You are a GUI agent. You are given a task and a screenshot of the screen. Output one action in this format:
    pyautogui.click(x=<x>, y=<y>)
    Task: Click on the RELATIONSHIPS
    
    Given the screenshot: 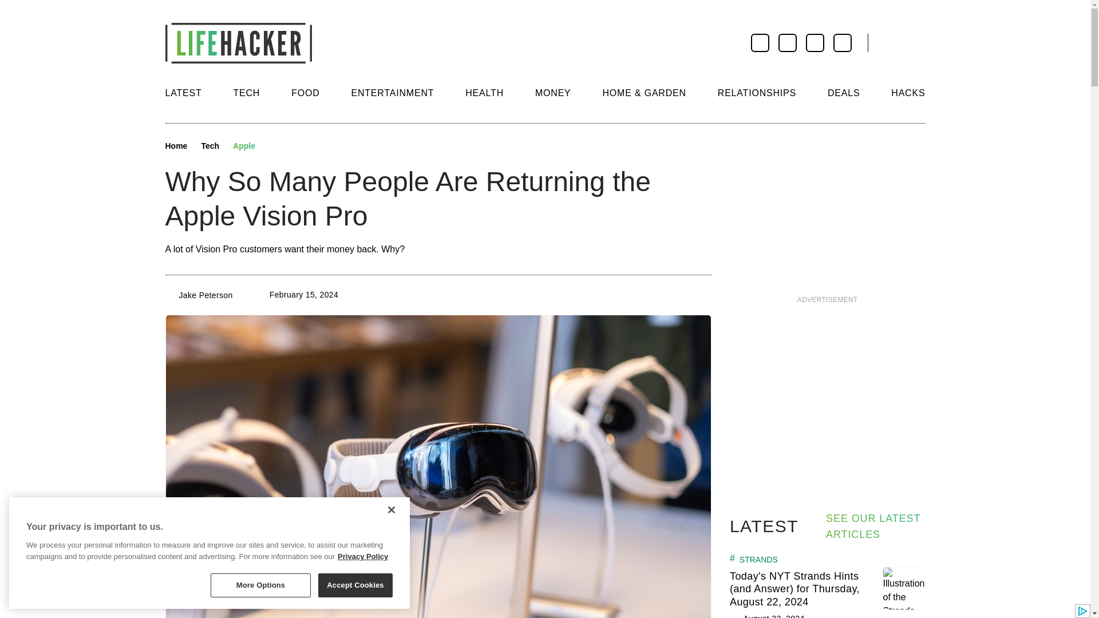 What is the action you would take?
    pyautogui.click(x=757, y=93)
    